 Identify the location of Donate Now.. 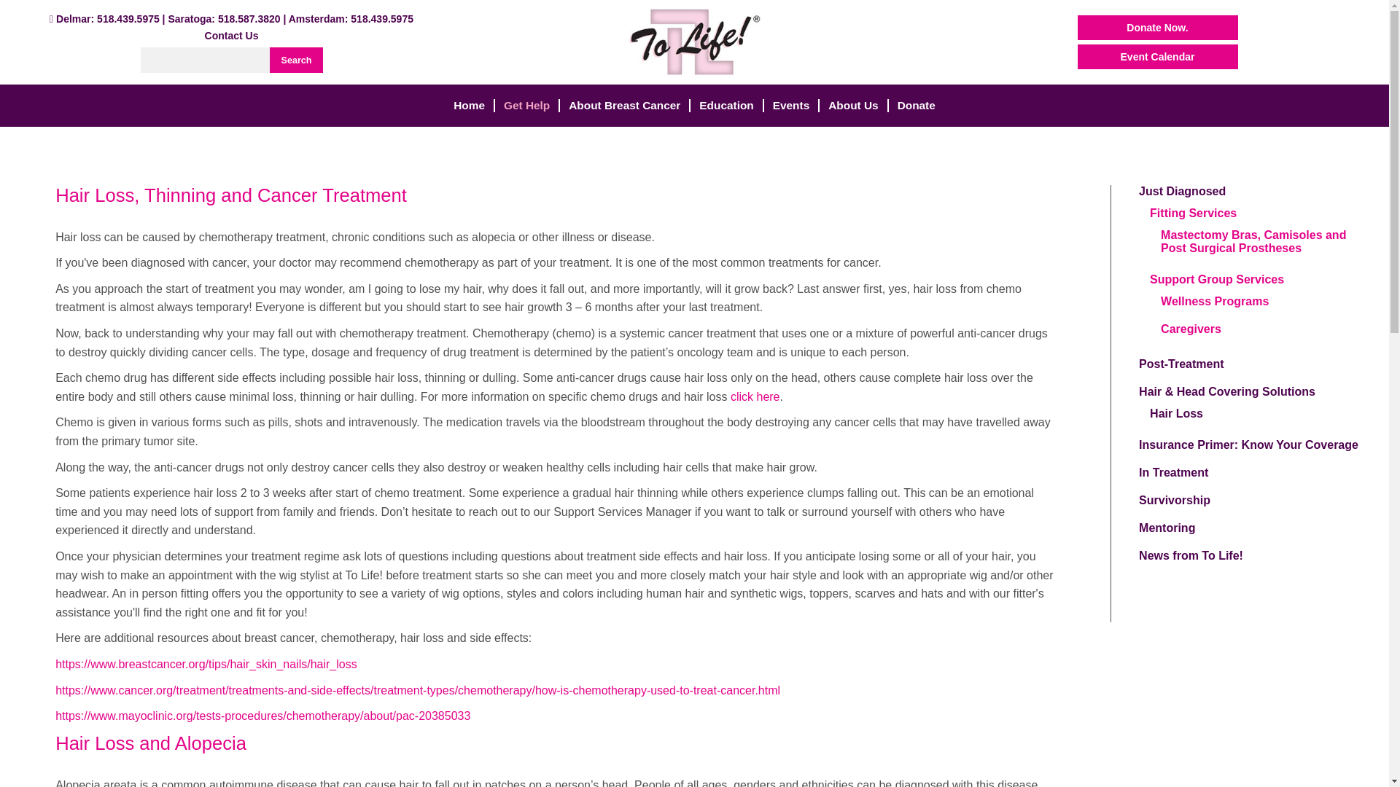
(1158, 28).